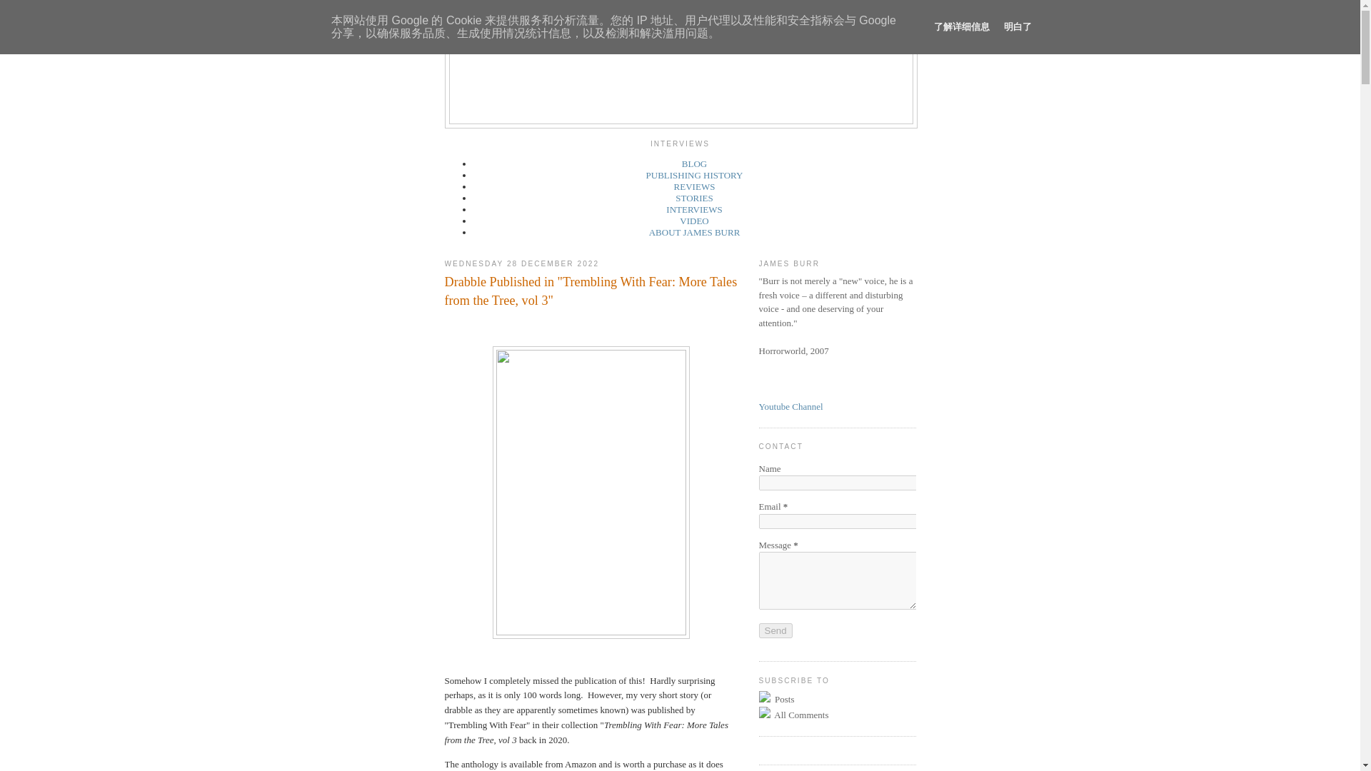 This screenshot has width=1371, height=771. What do you see at coordinates (694, 221) in the screenshot?
I see `VIDEO` at bounding box center [694, 221].